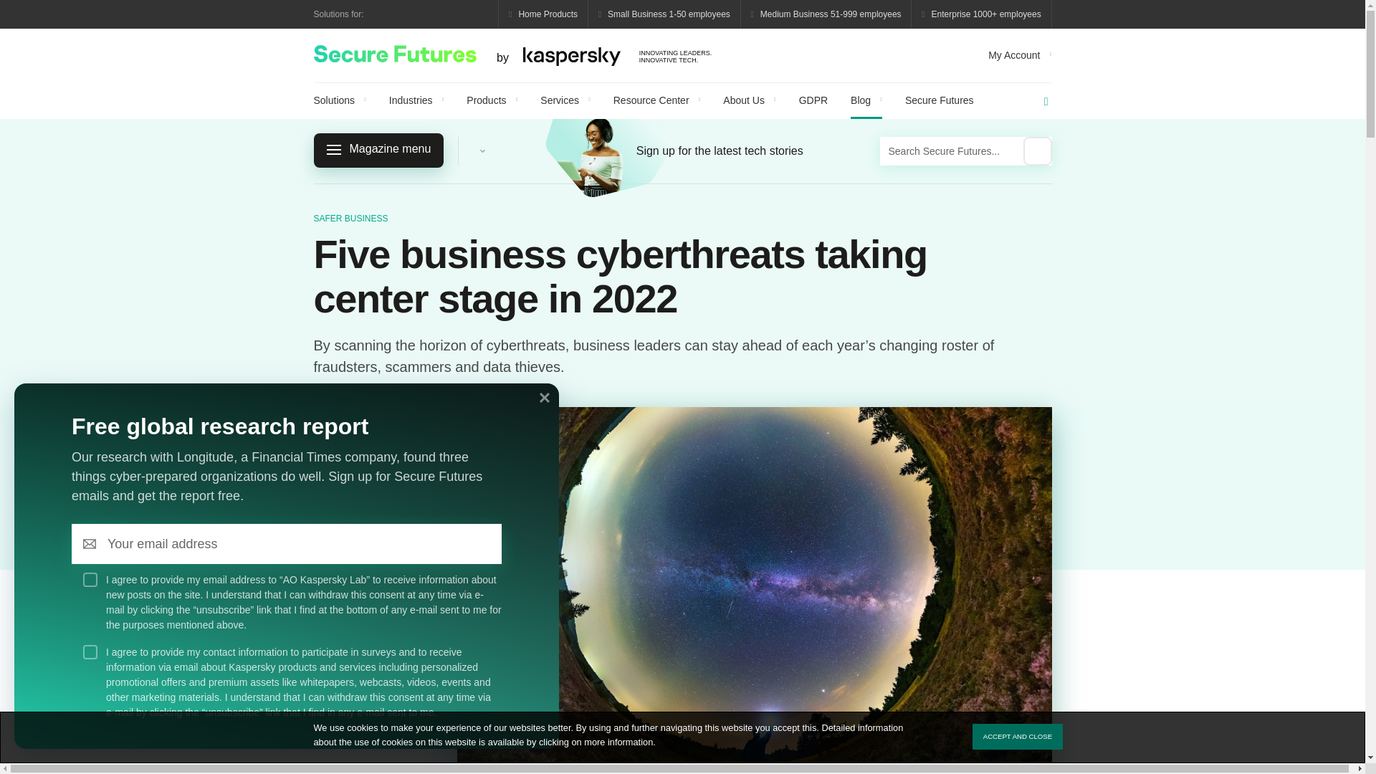 Image resolution: width=1376 pixels, height=774 pixels. I want to click on Share via Twitter, so click(350, 664).